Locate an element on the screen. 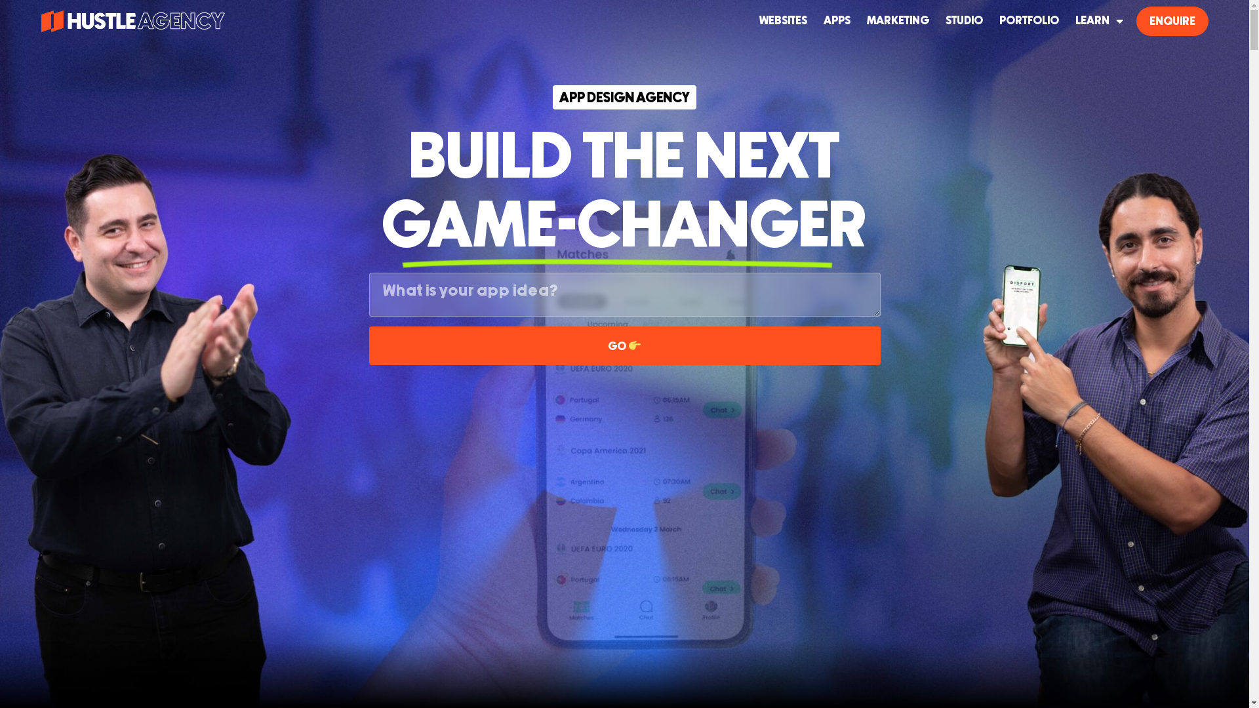 This screenshot has height=708, width=1259. ENQUIRE is located at coordinates (1172, 21).